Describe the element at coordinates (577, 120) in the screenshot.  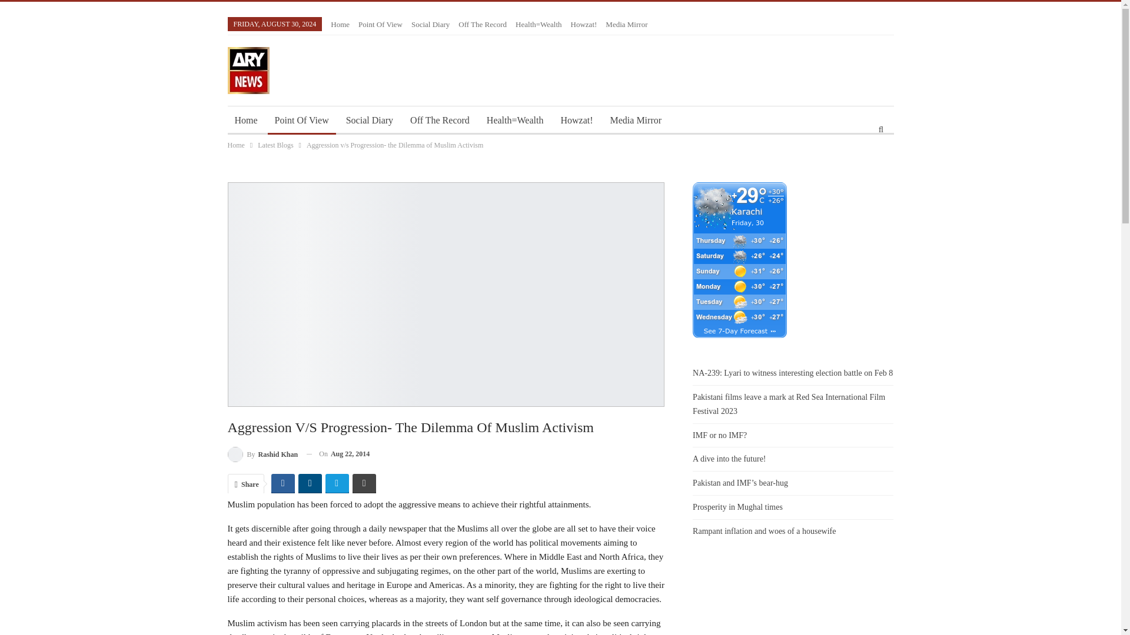
I see `Howzat!` at that location.